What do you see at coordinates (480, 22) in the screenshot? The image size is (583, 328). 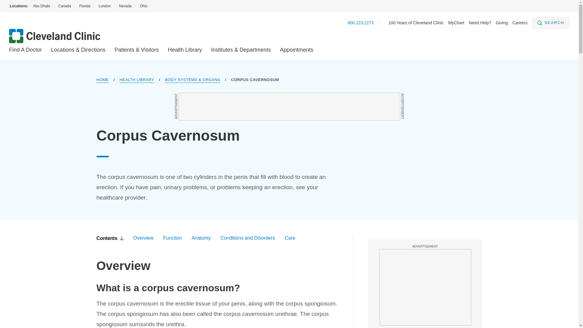 I see `Need Help?` at bounding box center [480, 22].